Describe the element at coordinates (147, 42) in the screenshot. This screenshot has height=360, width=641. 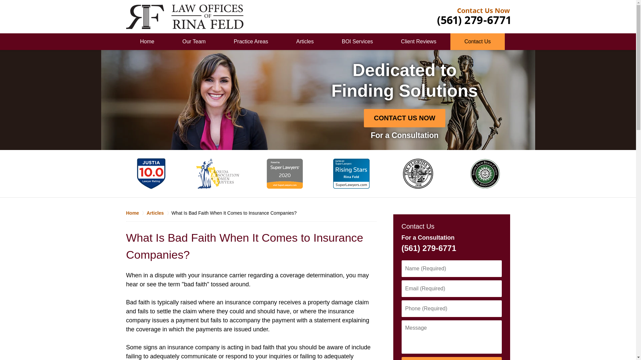
I see `Home` at that location.